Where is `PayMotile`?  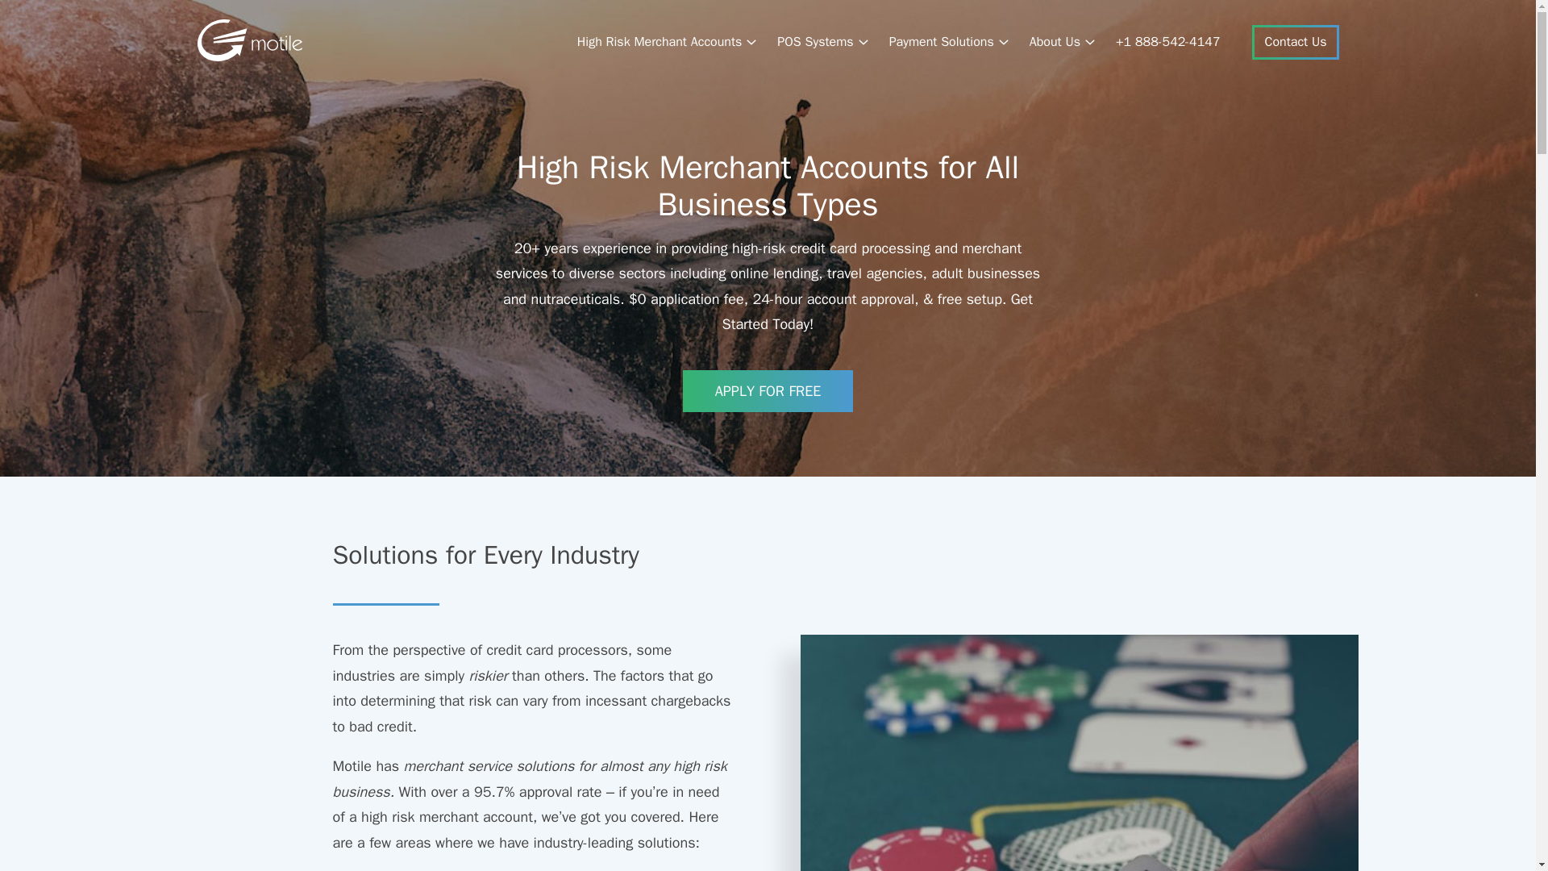
PayMotile is located at coordinates (248, 56).